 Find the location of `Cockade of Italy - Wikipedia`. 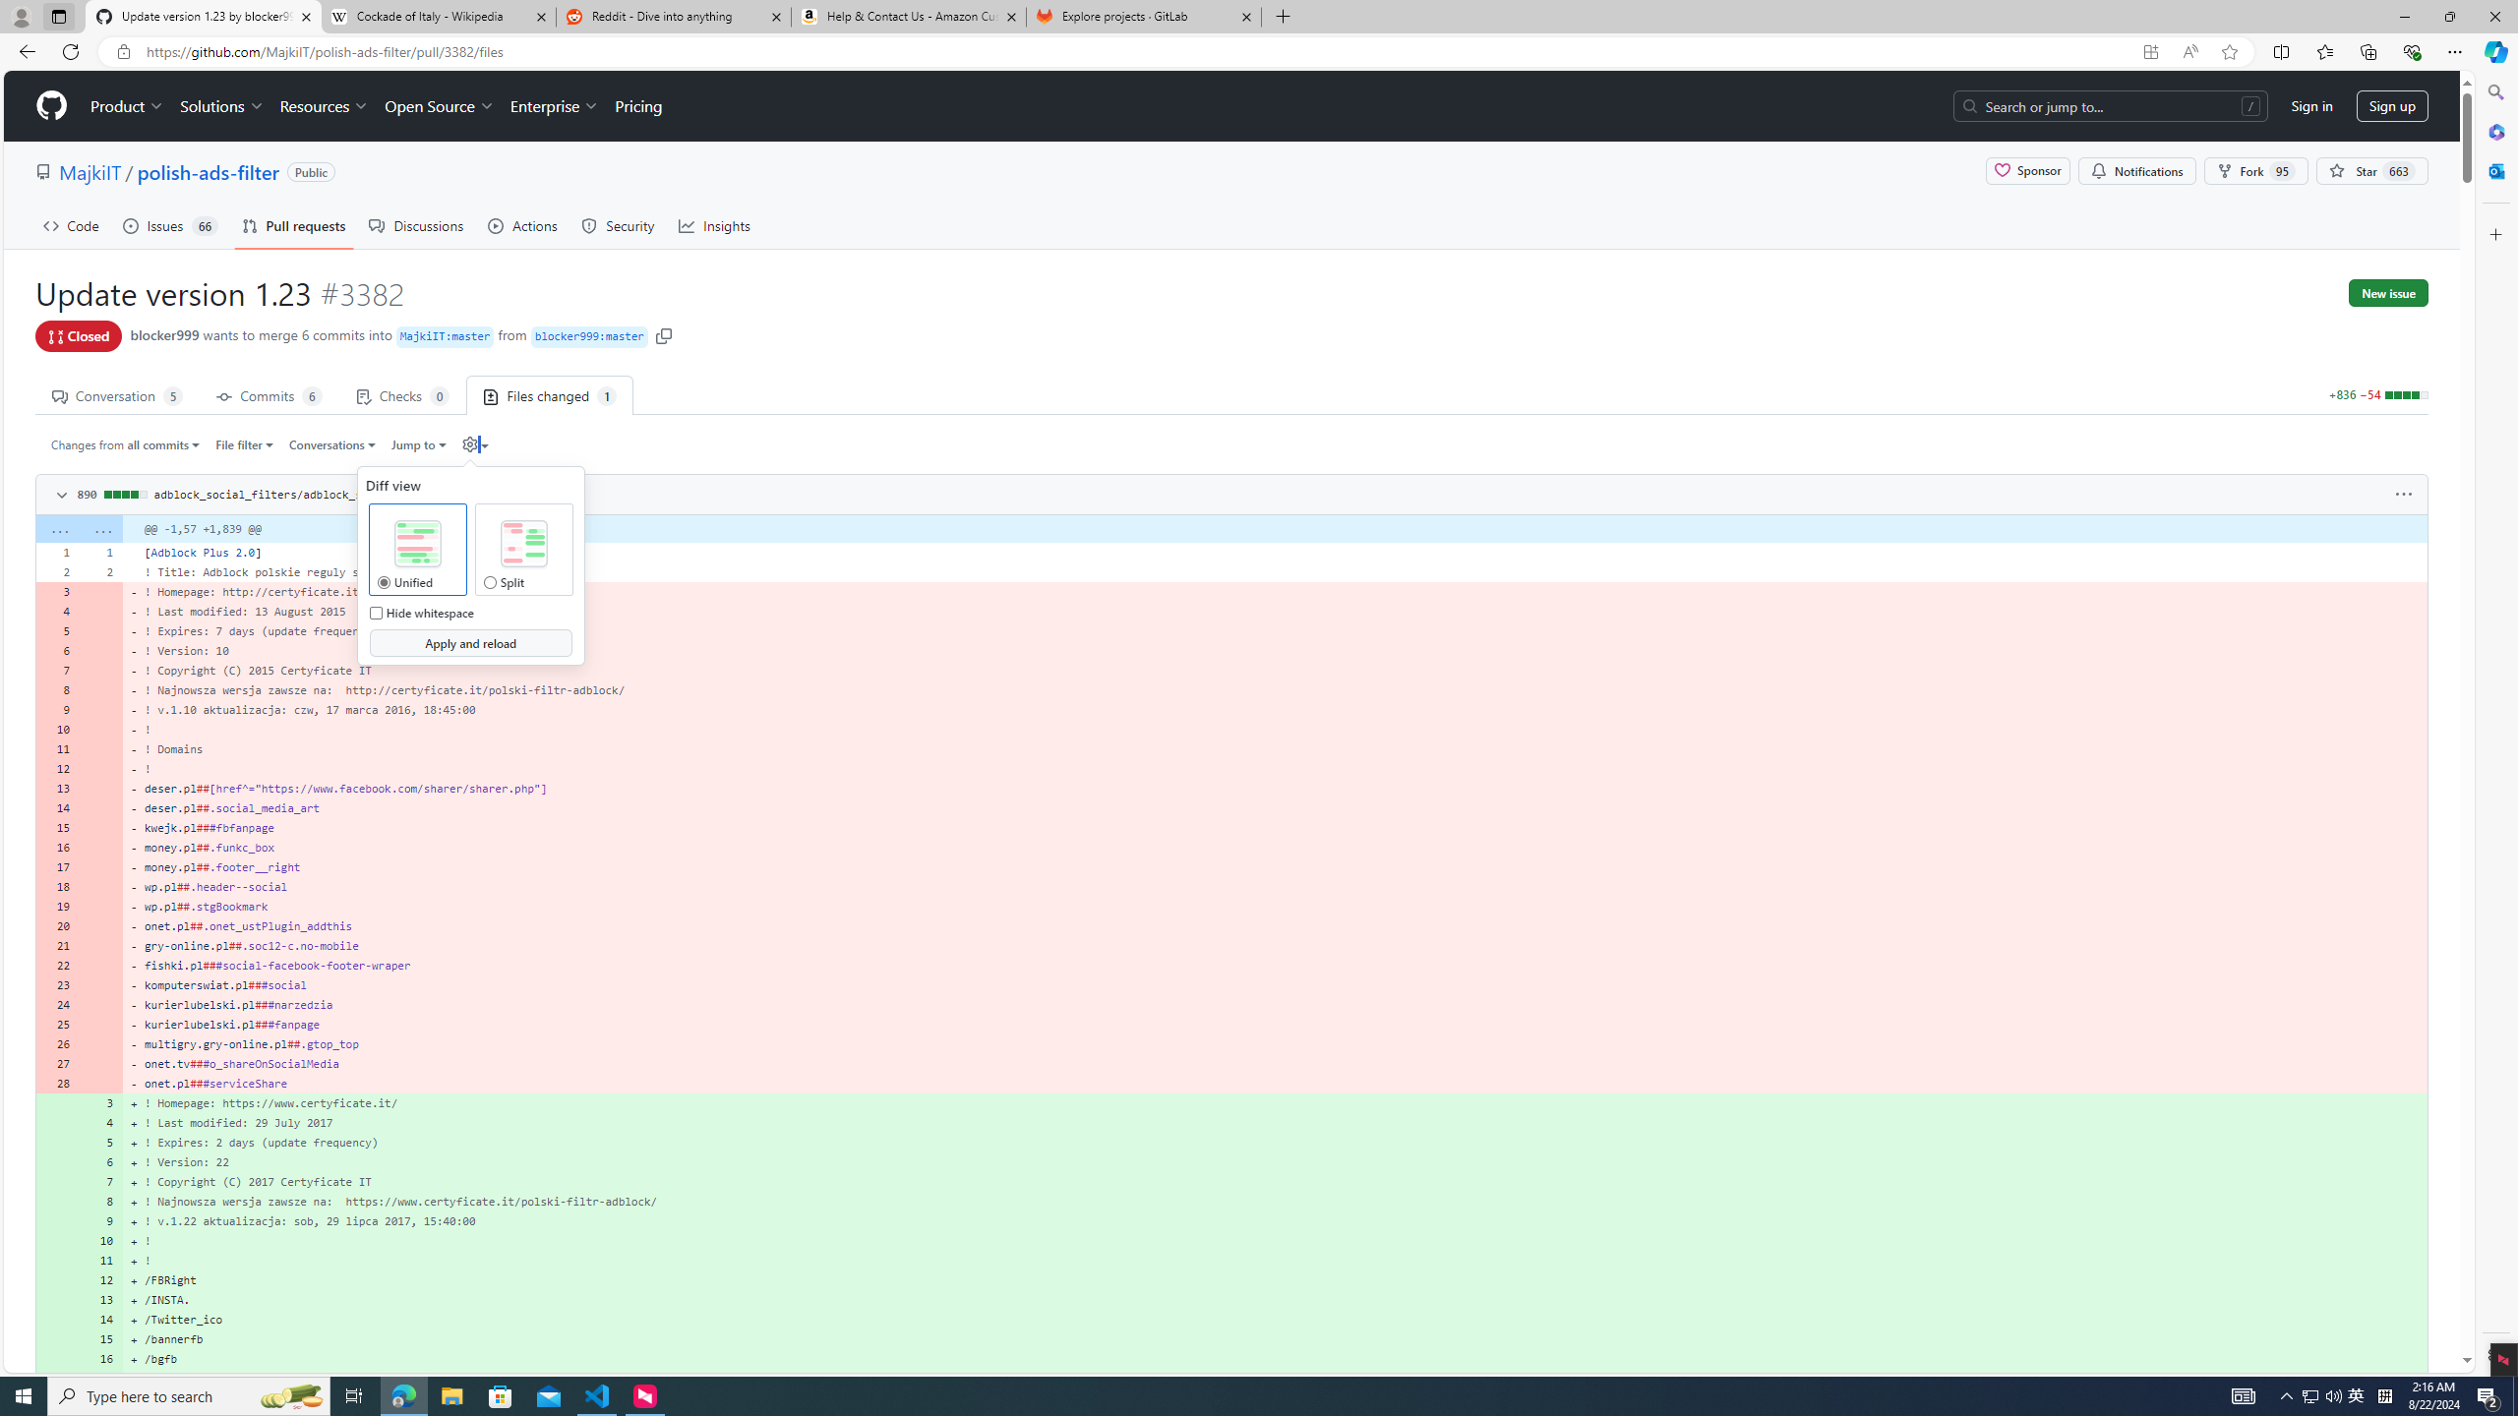

Cockade of Italy - Wikipedia is located at coordinates (438, 17).